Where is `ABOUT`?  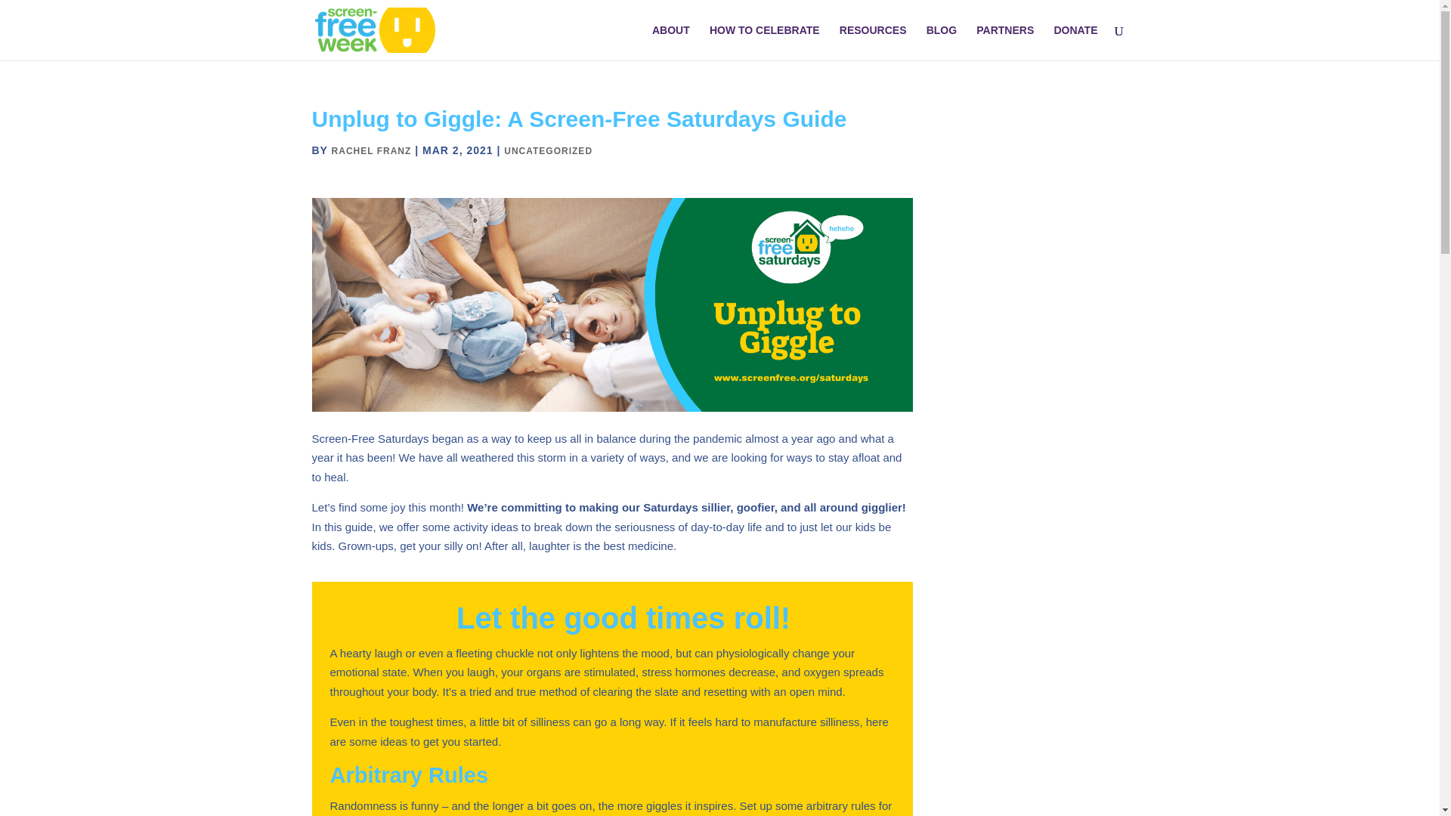 ABOUT is located at coordinates (671, 42).